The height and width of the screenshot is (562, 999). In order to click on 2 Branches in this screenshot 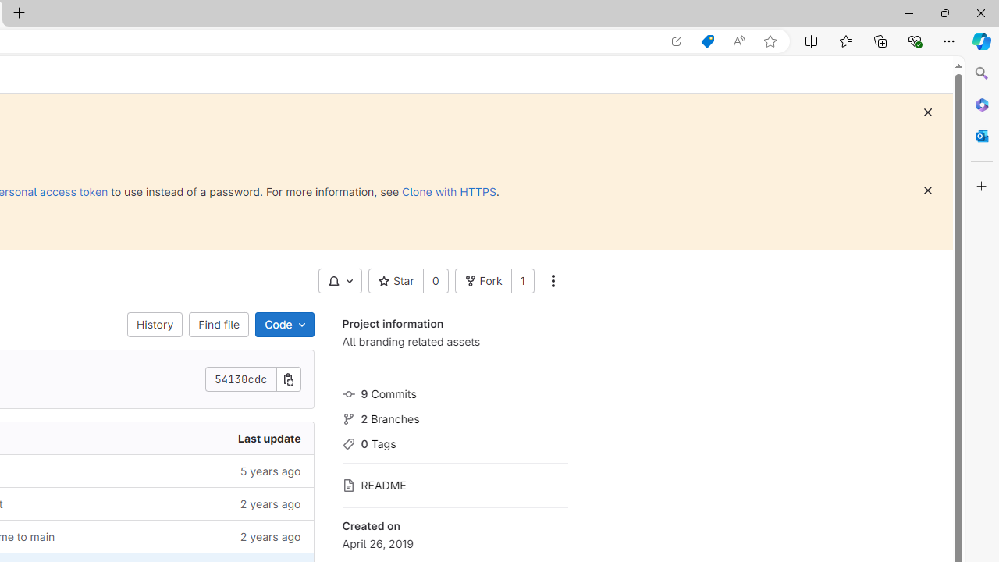, I will do `click(454, 417)`.